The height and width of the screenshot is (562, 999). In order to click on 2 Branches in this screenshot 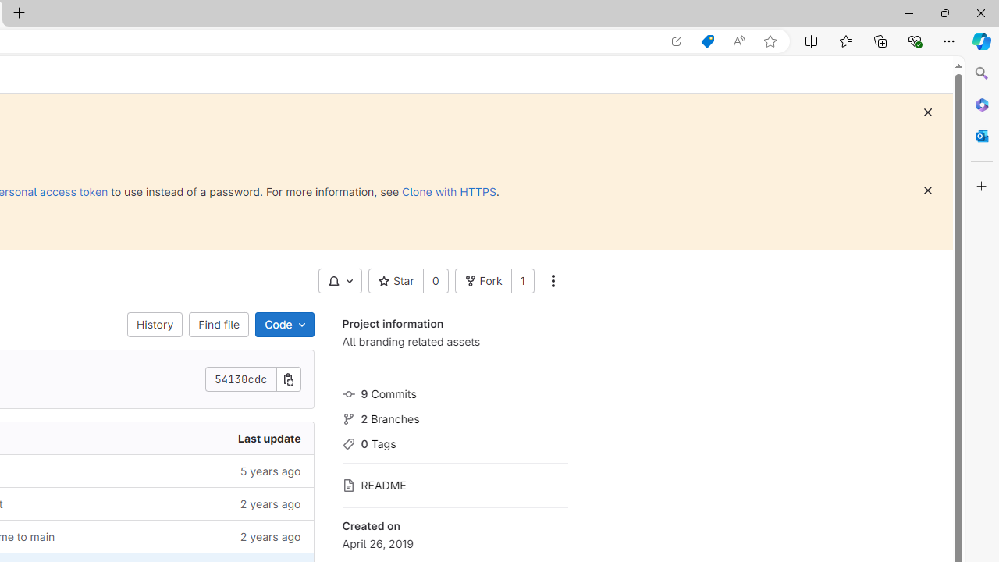, I will do `click(454, 417)`.